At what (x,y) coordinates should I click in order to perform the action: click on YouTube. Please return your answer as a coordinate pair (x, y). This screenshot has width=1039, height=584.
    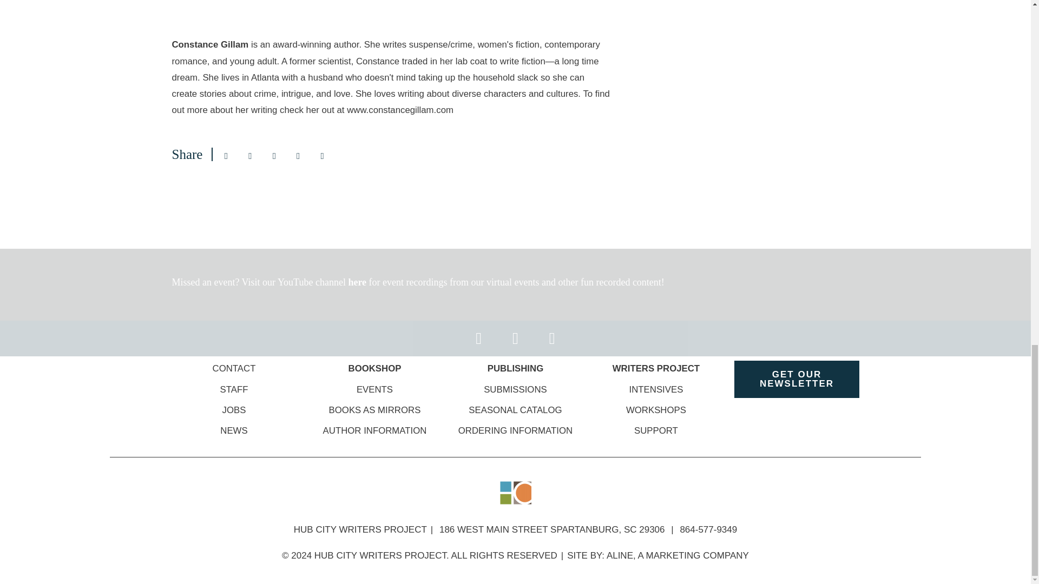
    Looking at the image, I should click on (297, 282).